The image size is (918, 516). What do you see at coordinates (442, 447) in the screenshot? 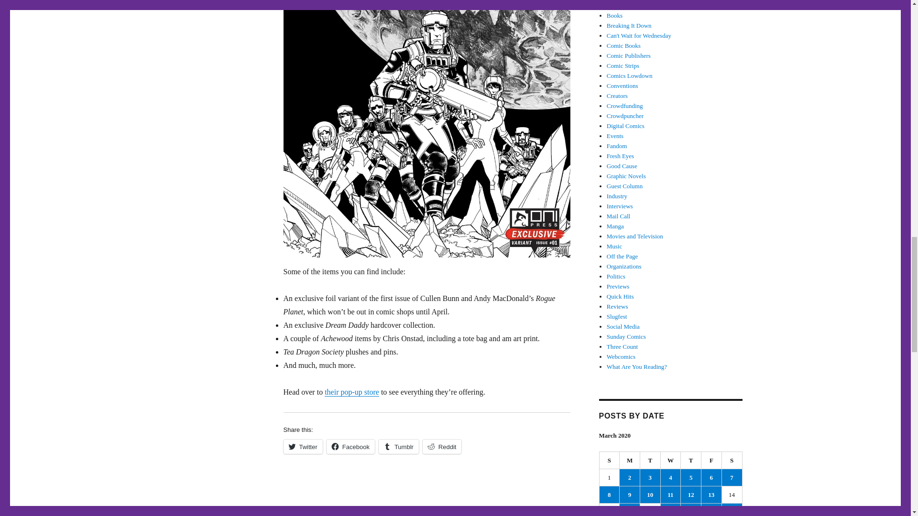
I see `Click to share on Reddit` at bounding box center [442, 447].